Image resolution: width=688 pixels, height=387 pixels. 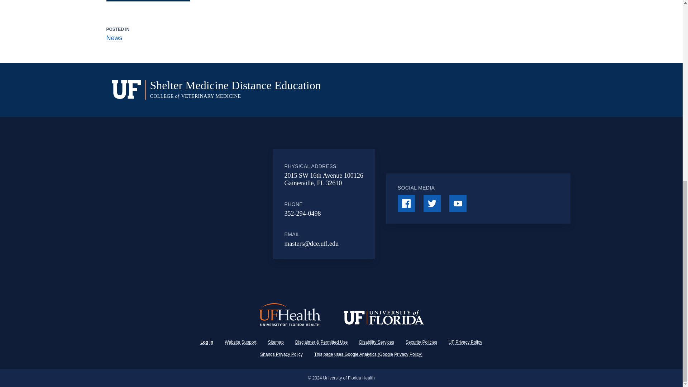 What do you see at coordinates (421, 342) in the screenshot?
I see `Security Policies` at bounding box center [421, 342].